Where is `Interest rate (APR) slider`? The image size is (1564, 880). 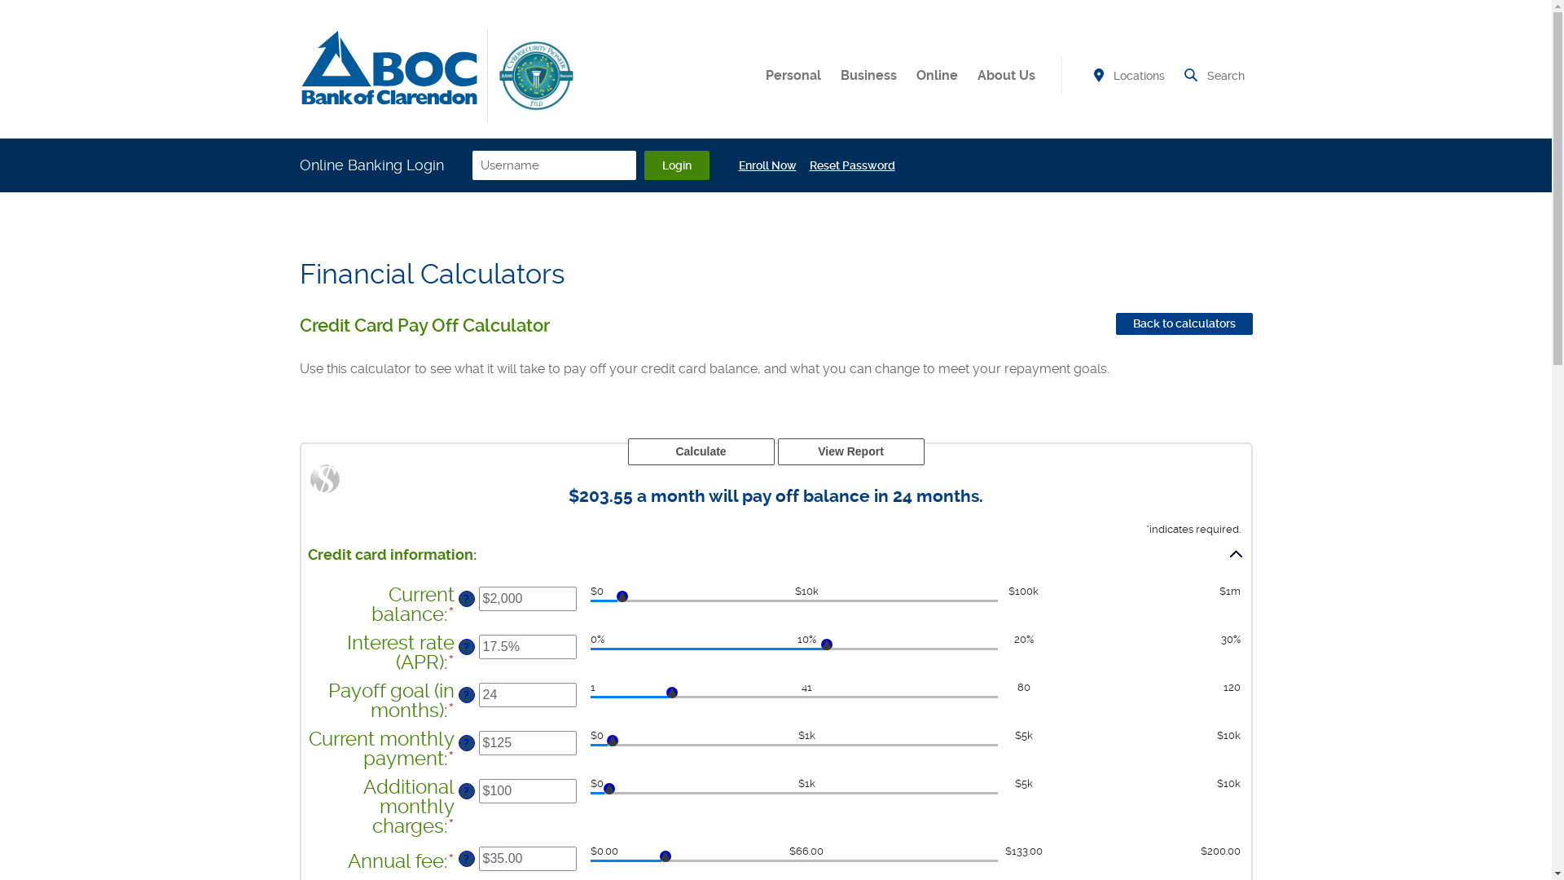 Interest rate (APR) slider is located at coordinates (793, 651).